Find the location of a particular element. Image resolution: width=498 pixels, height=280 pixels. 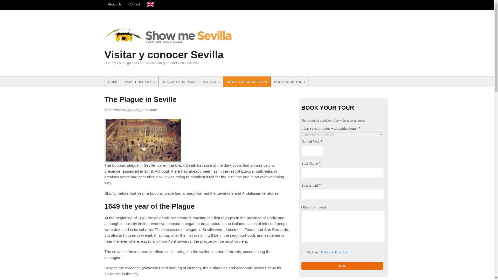

Posts by Showme is located at coordinates (115, 110).